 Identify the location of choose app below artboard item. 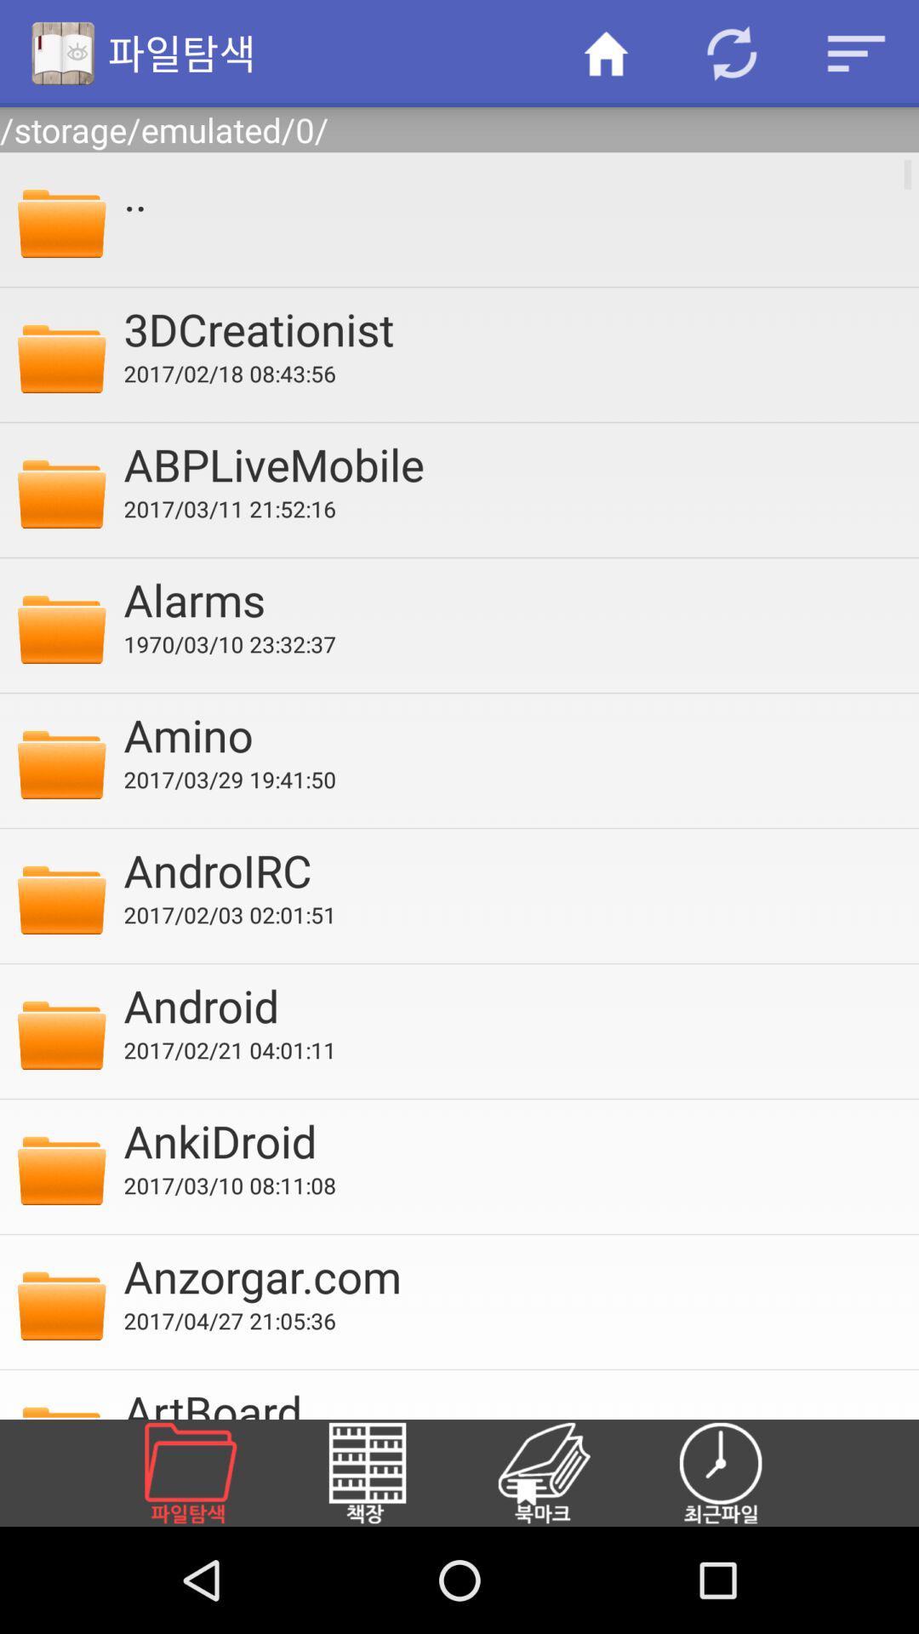
(211, 1472).